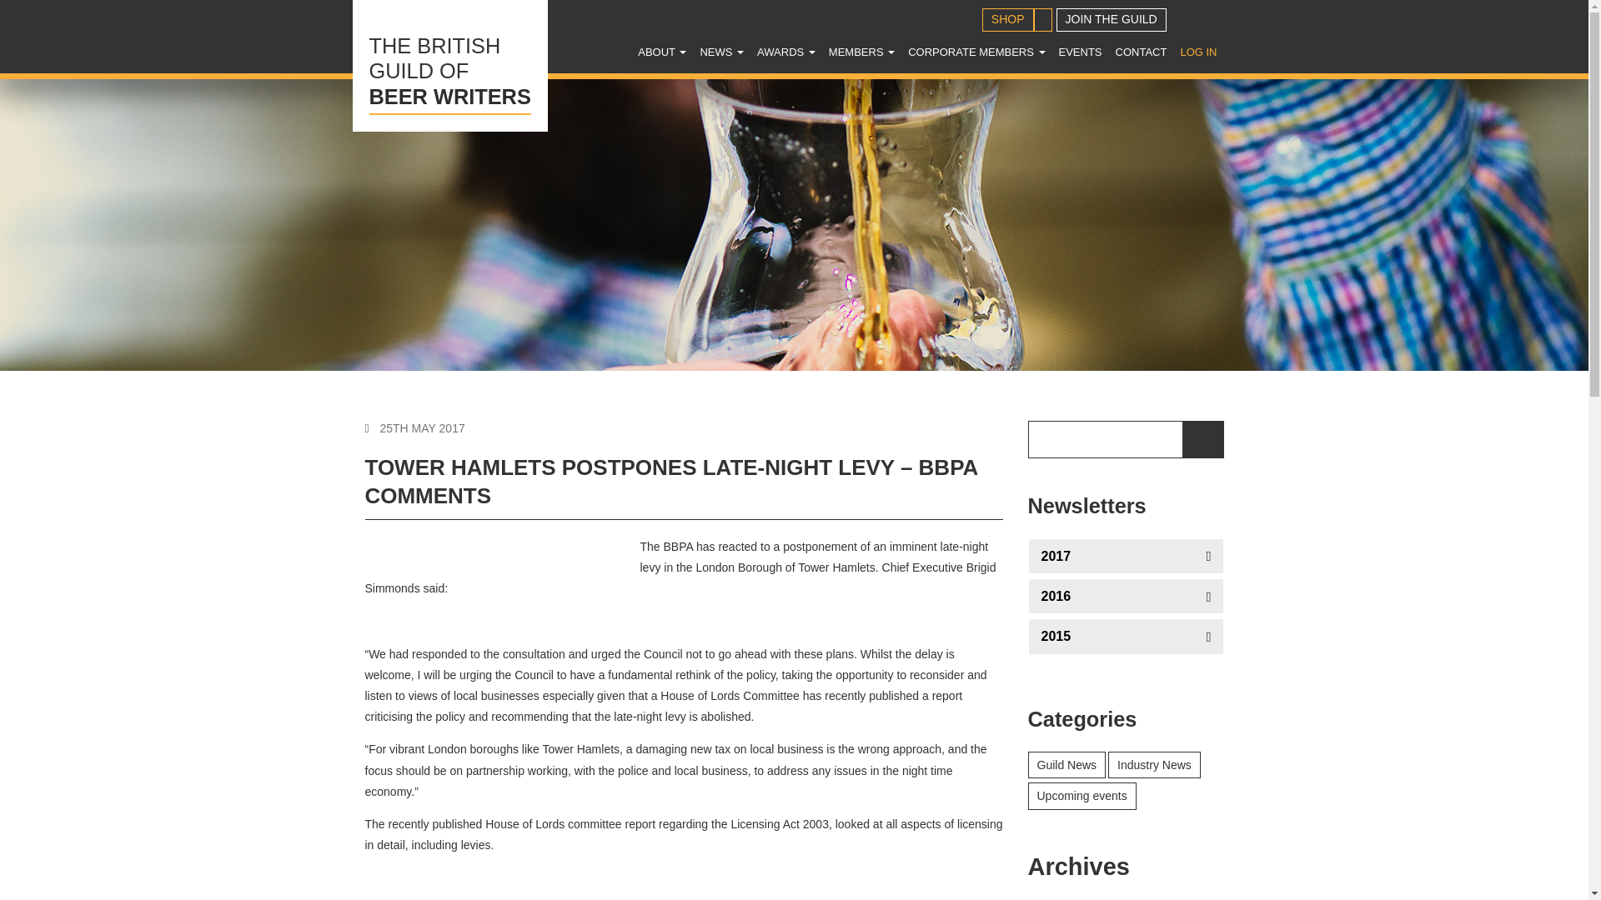 The height and width of the screenshot is (900, 1601). What do you see at coordinates (1141, 52) in the screenshot?
I see `CONTACT` at bounding box center [1141, 52].